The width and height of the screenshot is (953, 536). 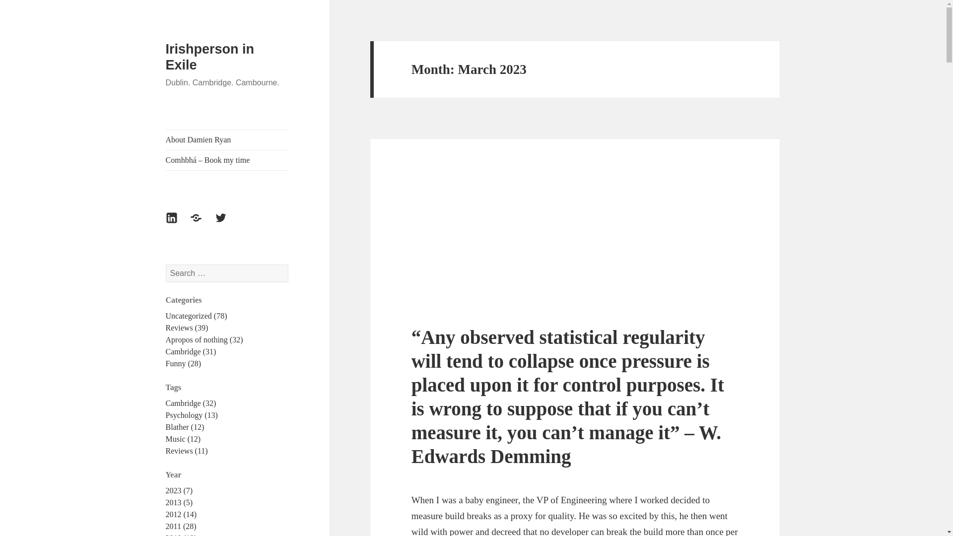 I want to click on Twitter, so click(x=227, y=223).